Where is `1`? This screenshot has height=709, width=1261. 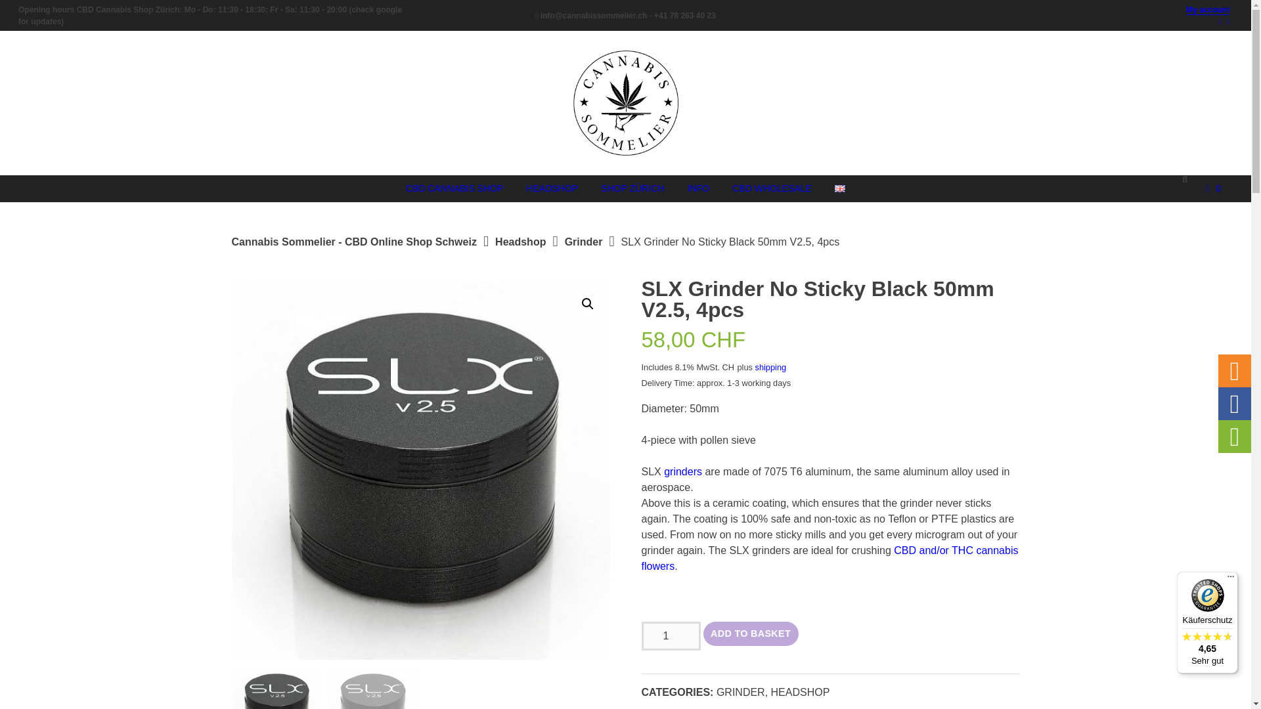 1 is located at coordinates (670, 636).